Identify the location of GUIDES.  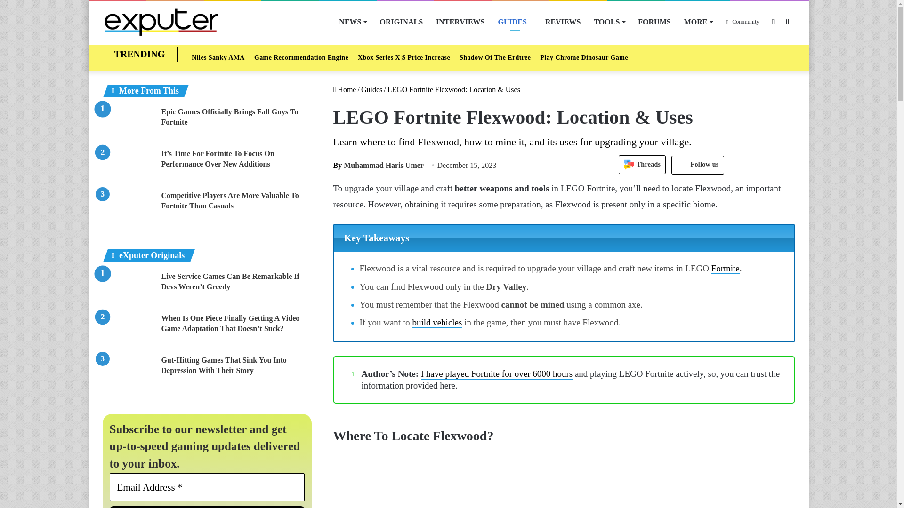
(515, 22).